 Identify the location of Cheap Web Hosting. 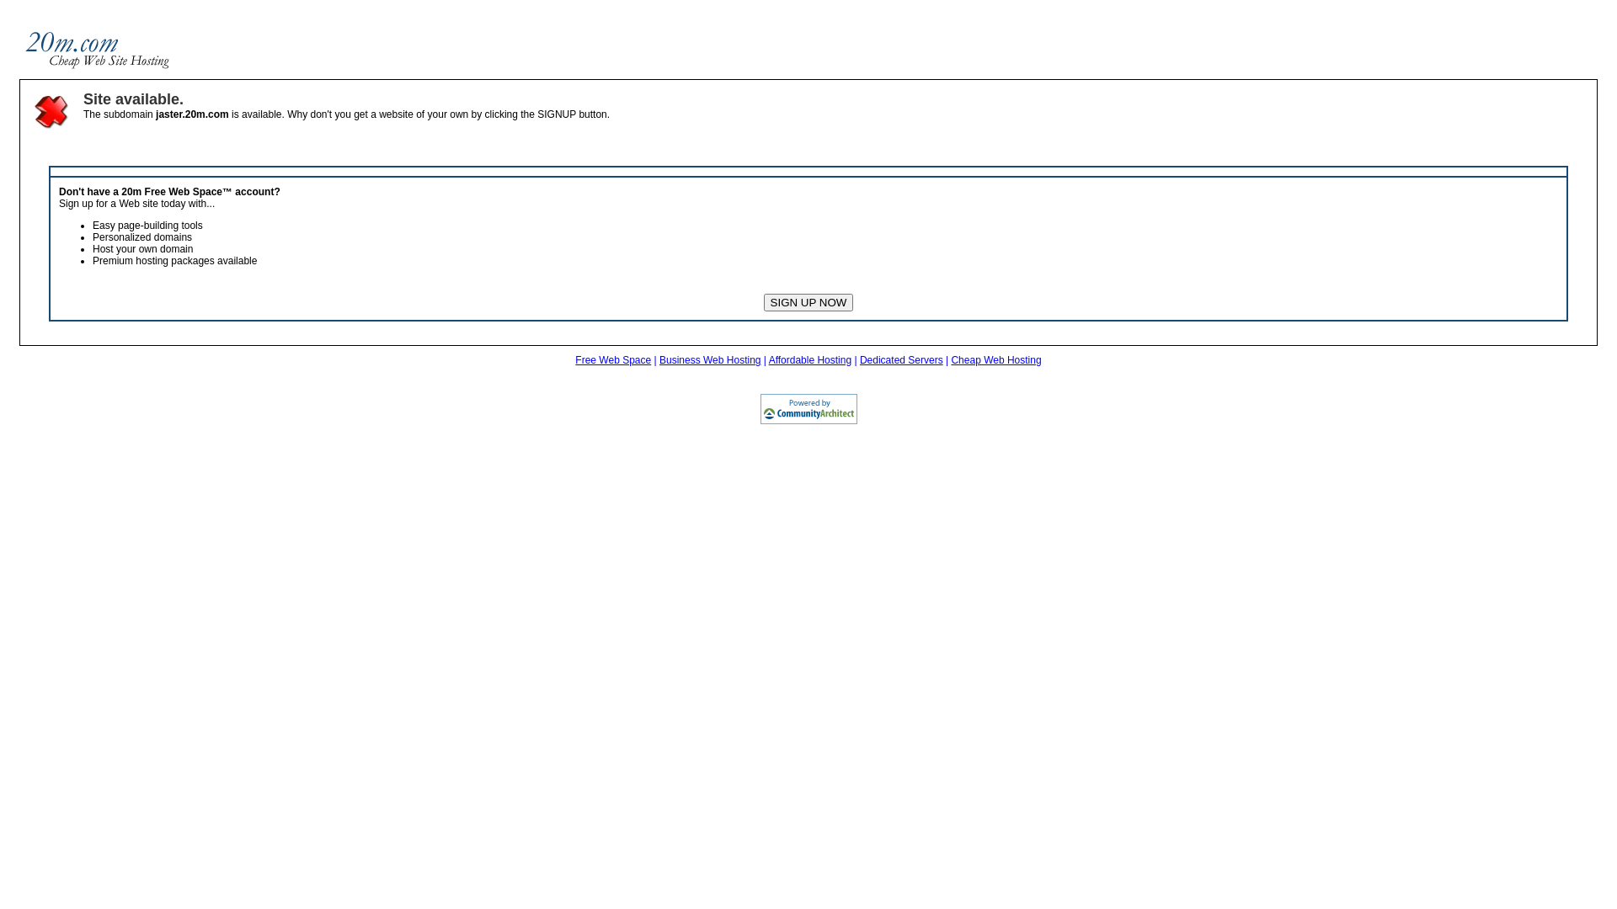
(995, 360).